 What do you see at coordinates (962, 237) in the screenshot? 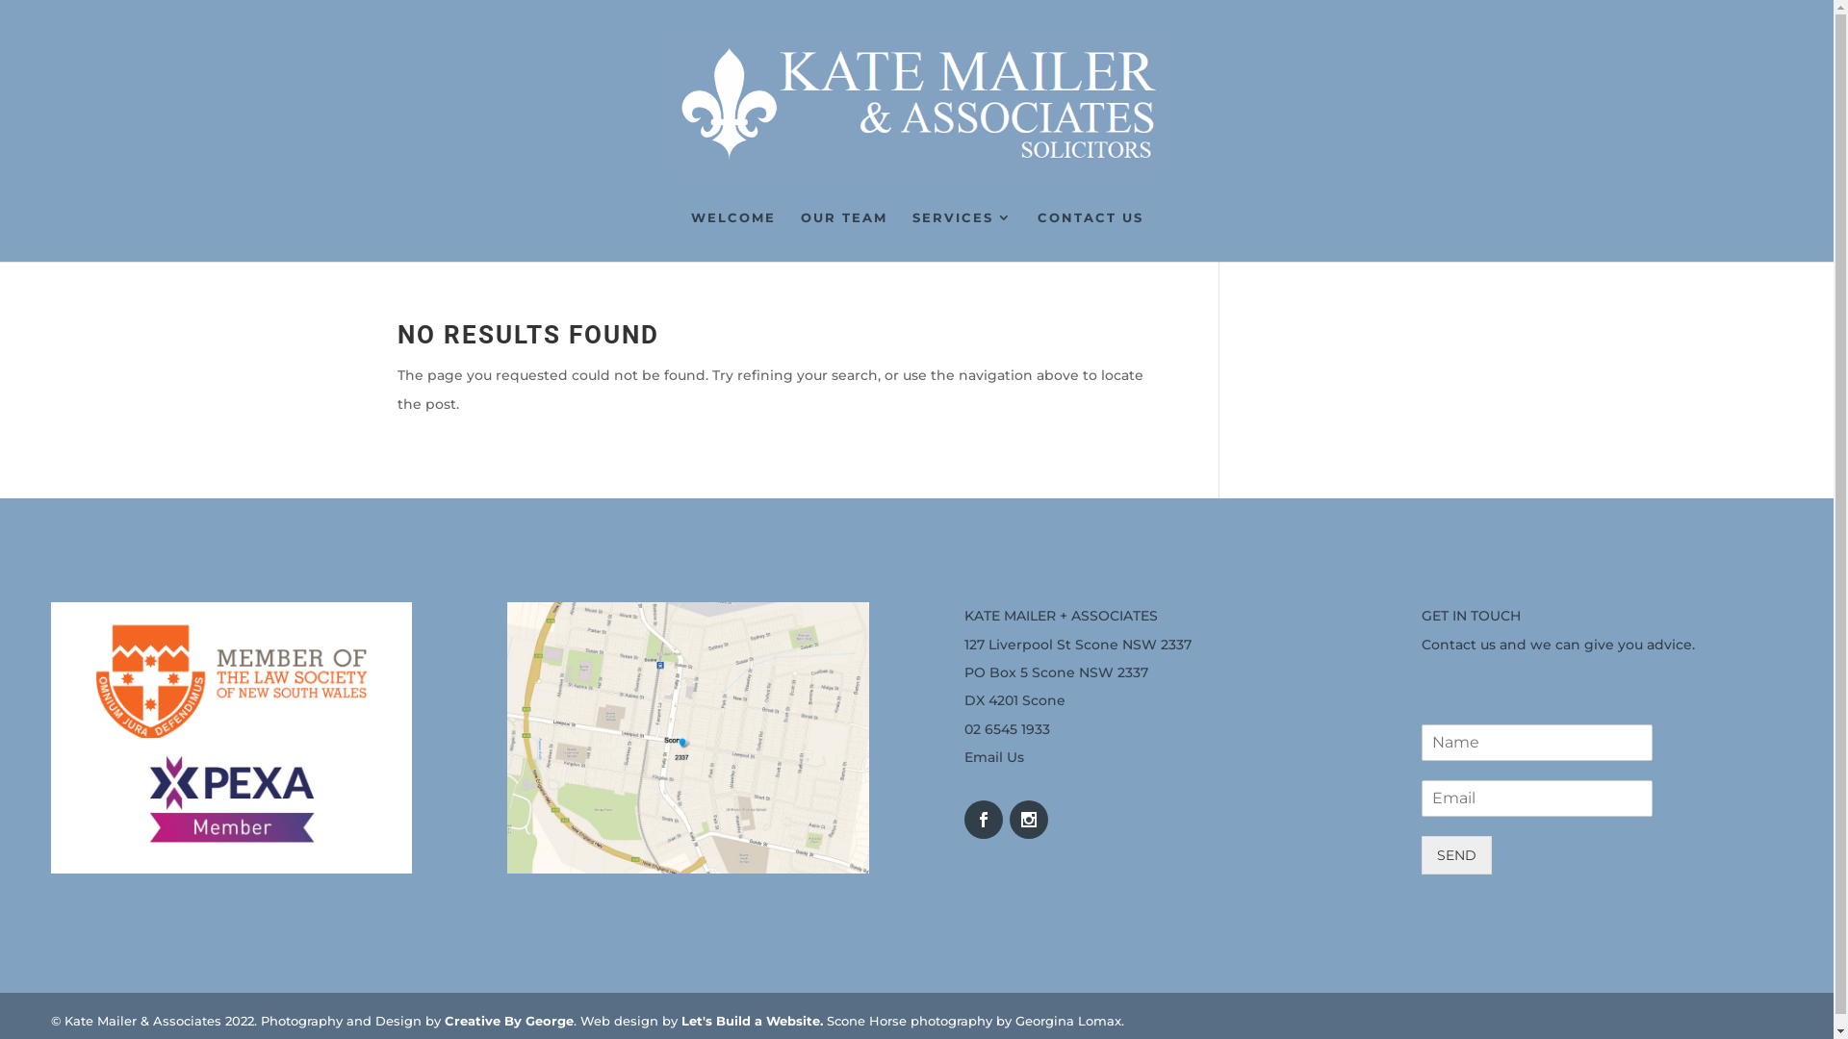
I see `SERVICES` at bounding box center [962, 237].